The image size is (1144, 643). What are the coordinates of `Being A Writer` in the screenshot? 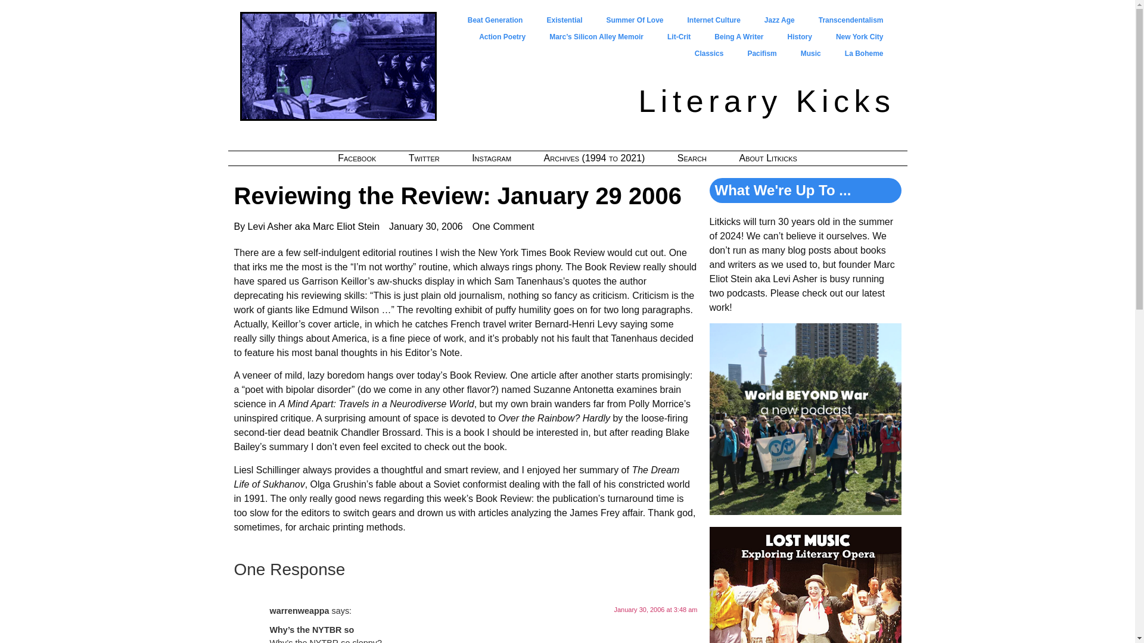 It's located at (739, 36).